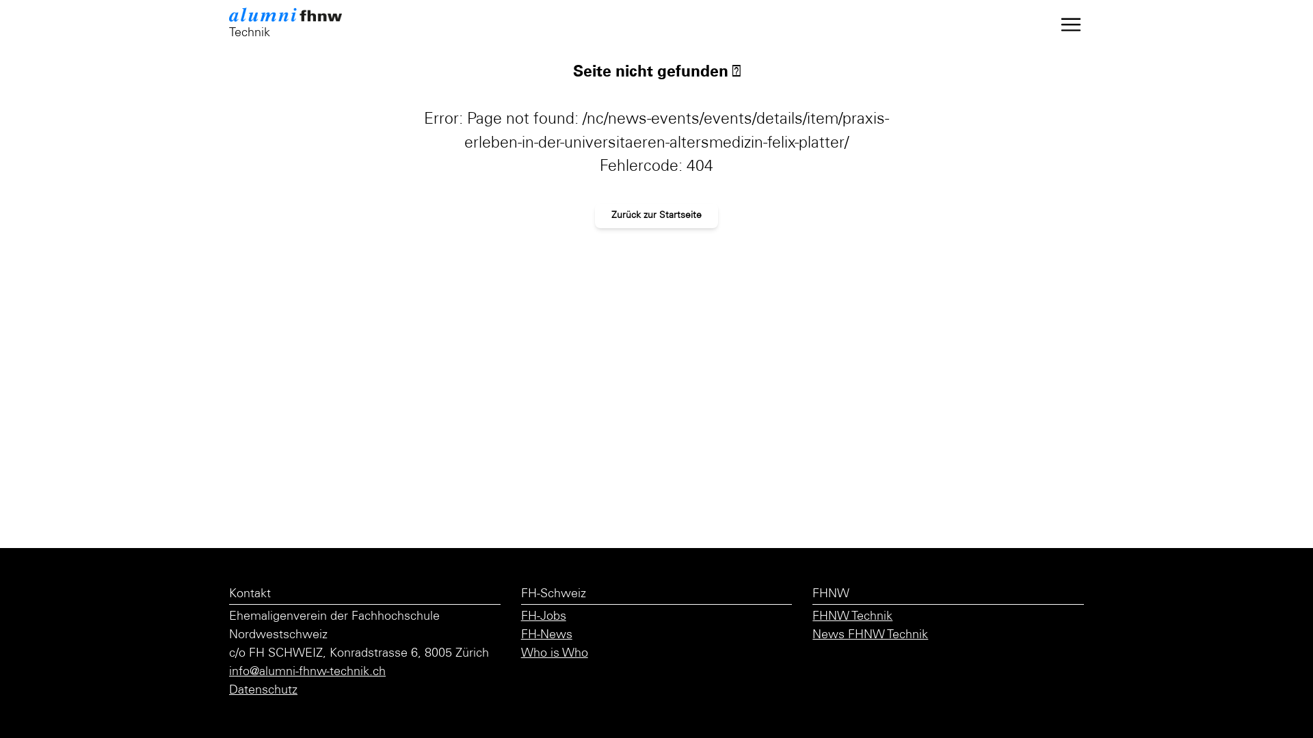  Describe the element at coordinates (547, 635) in the screenshot. I see `FH-News` at that location.